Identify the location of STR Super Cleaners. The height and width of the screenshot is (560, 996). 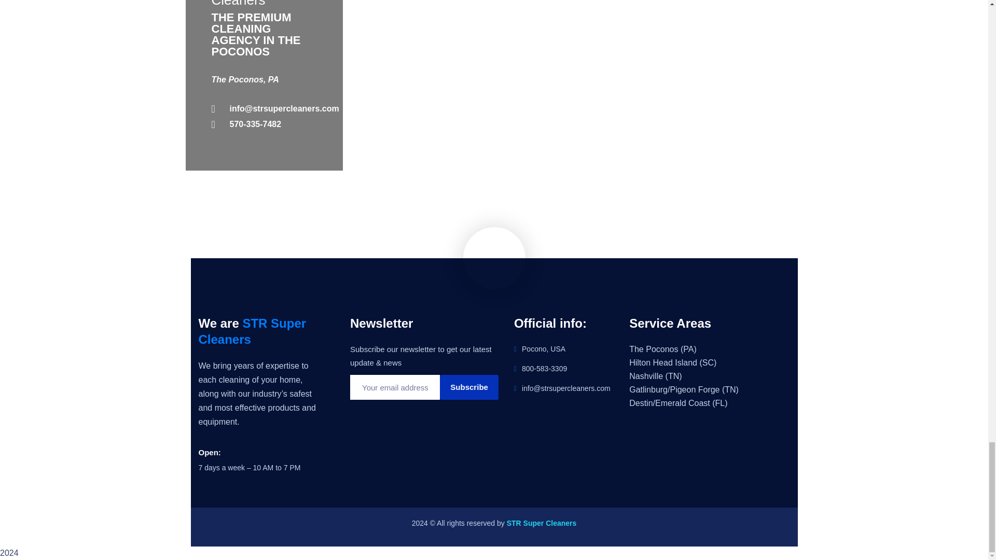
(542, 523).